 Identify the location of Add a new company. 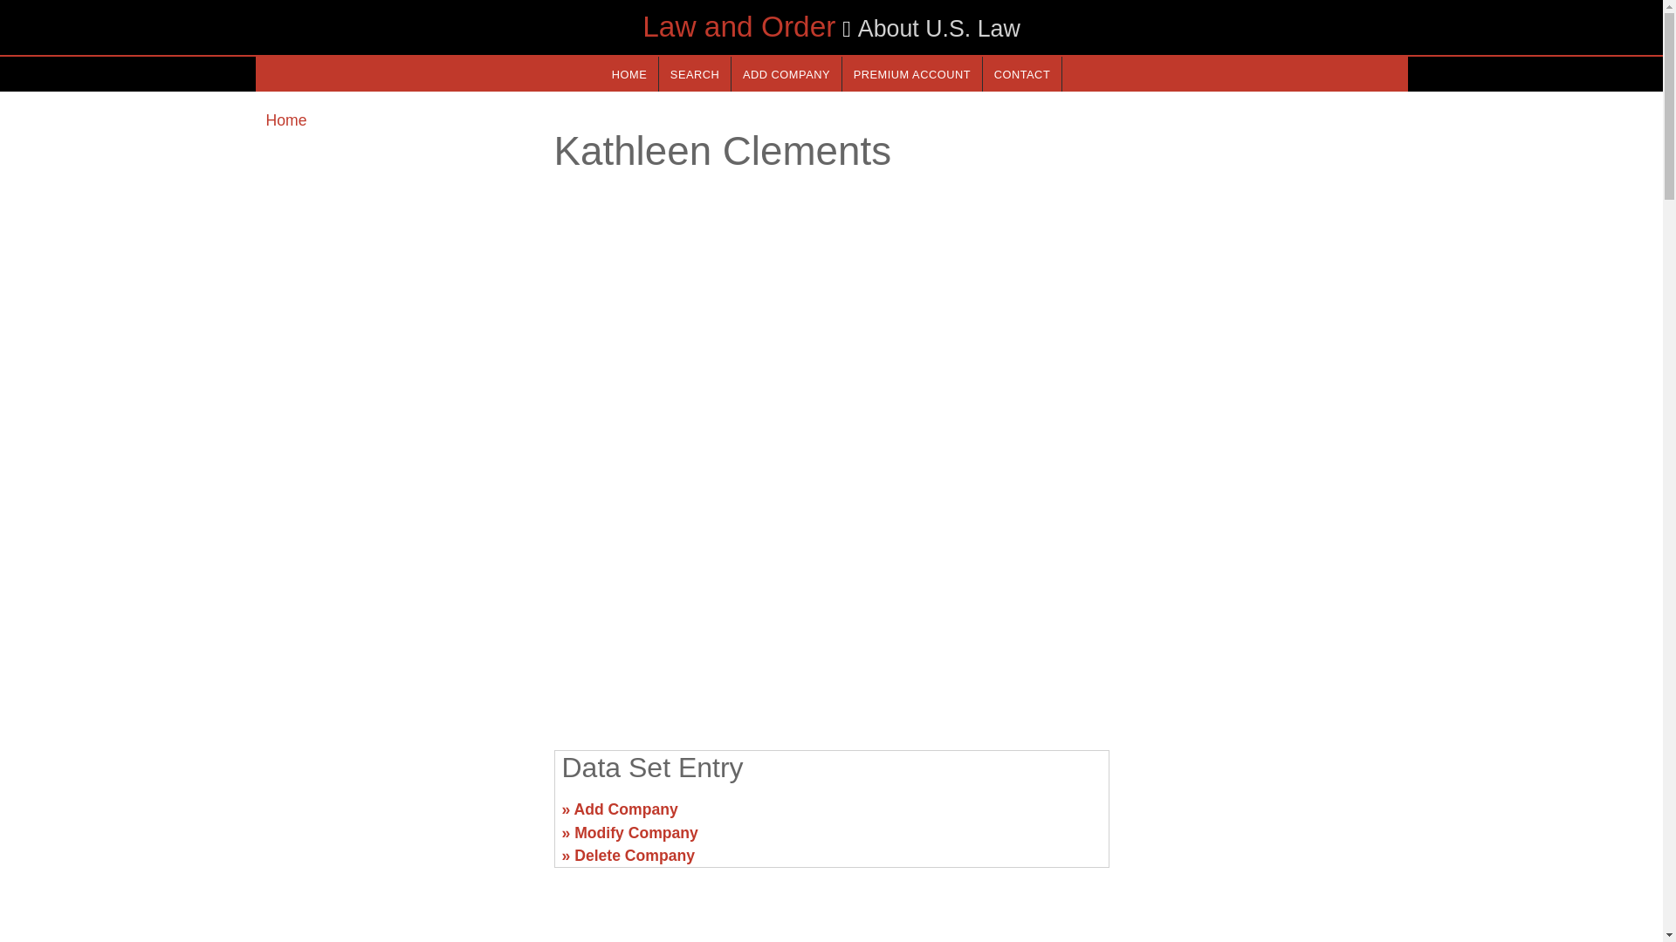
(786, 73).